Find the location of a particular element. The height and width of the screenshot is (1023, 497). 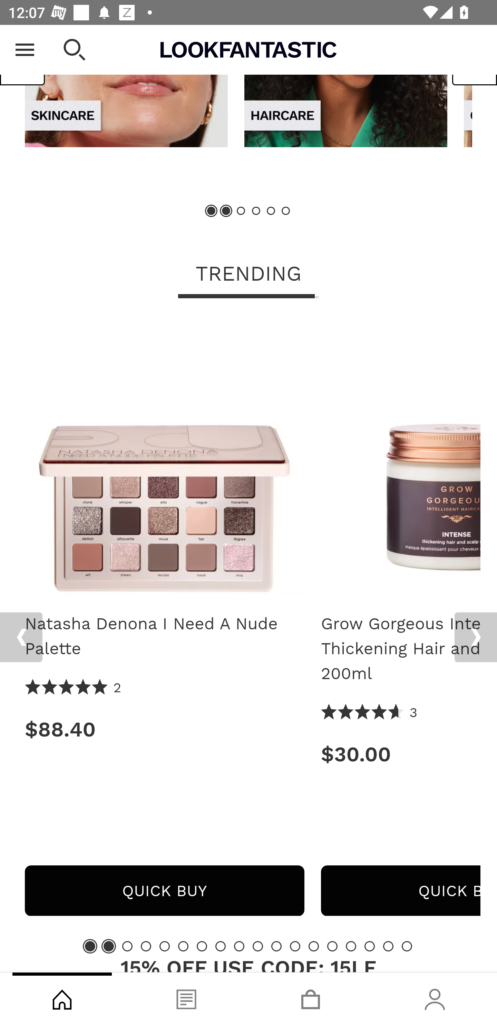

Shop, tab, 1 of 4 is located at coordinates (62, 998).